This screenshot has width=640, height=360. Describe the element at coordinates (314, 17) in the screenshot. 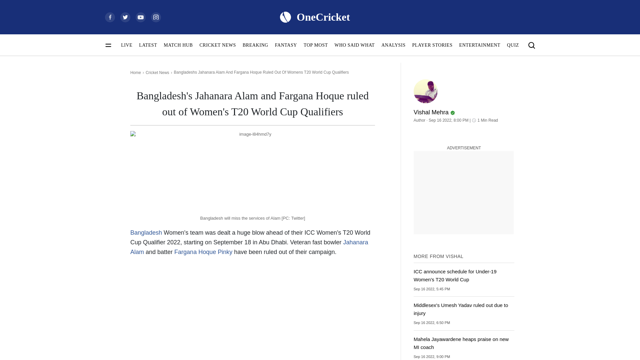

I see `OneCricket` at that location.